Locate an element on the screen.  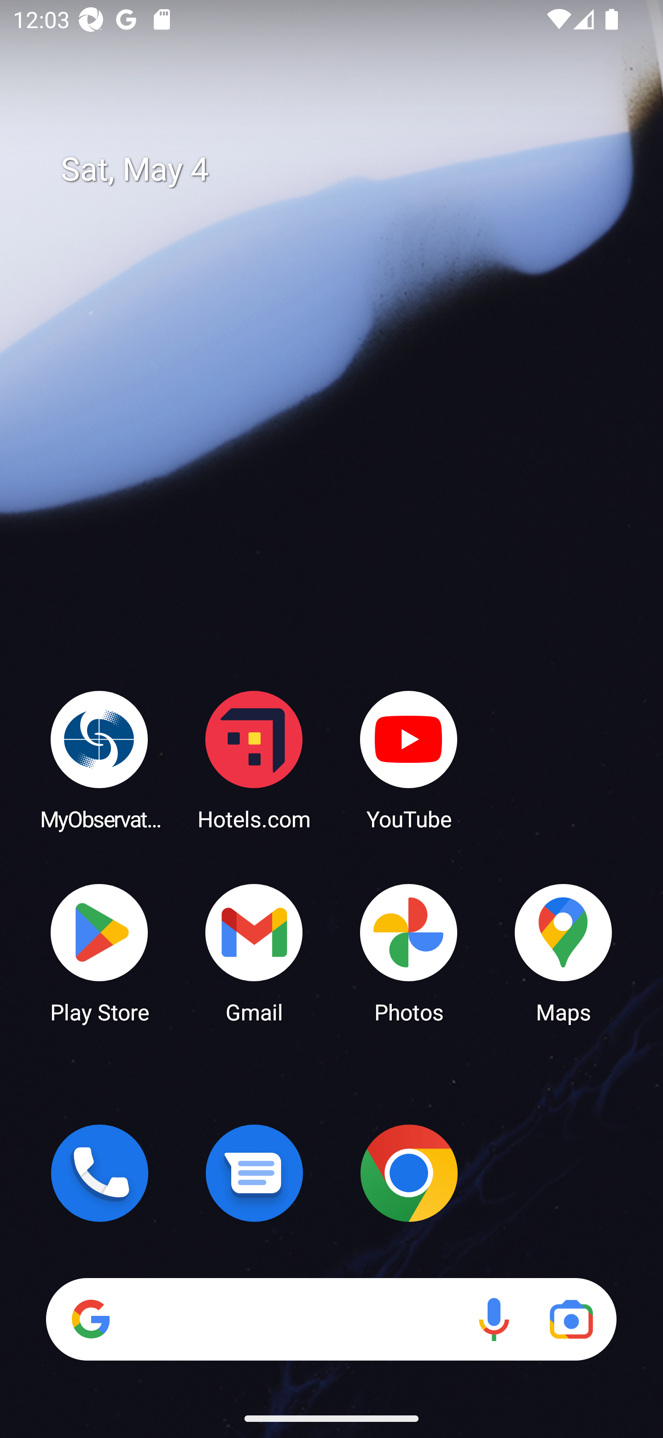
Sat, May 4 is located at coordinates (344, 170).